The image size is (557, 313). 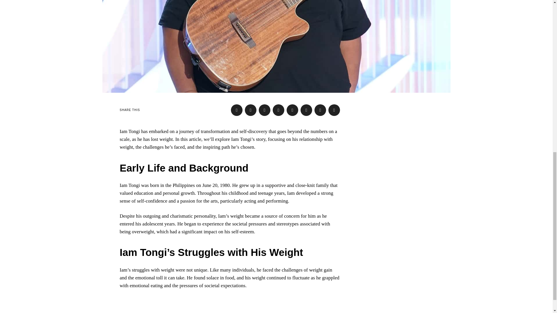 I want to click on Reddit, so click(x=320, y=110).